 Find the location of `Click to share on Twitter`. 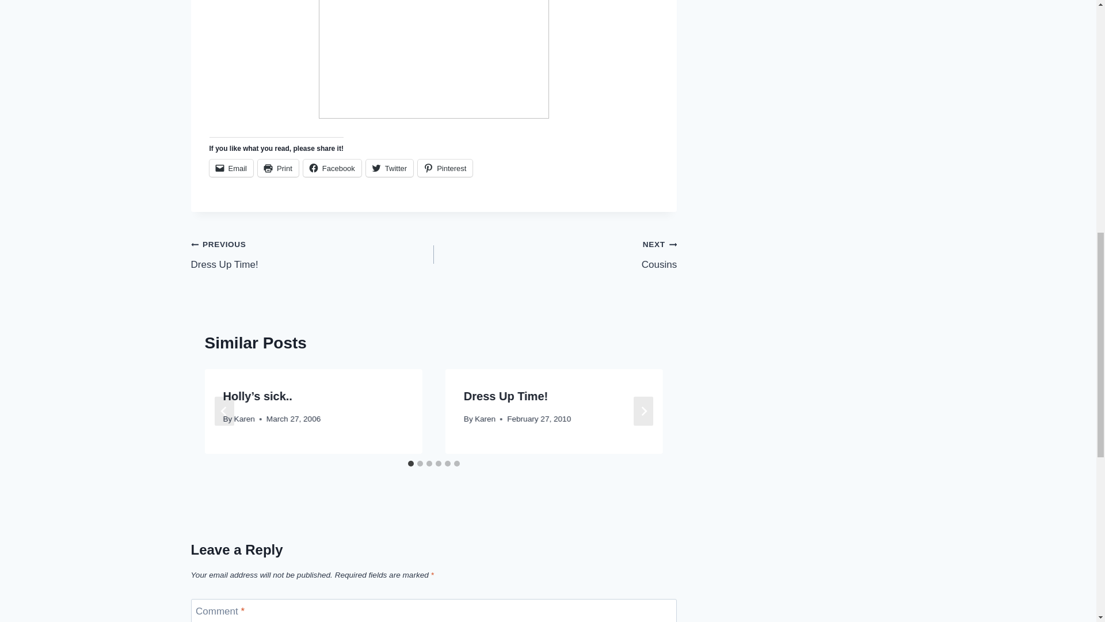

Click to share on Twitter is located at coordinates (389, 168).